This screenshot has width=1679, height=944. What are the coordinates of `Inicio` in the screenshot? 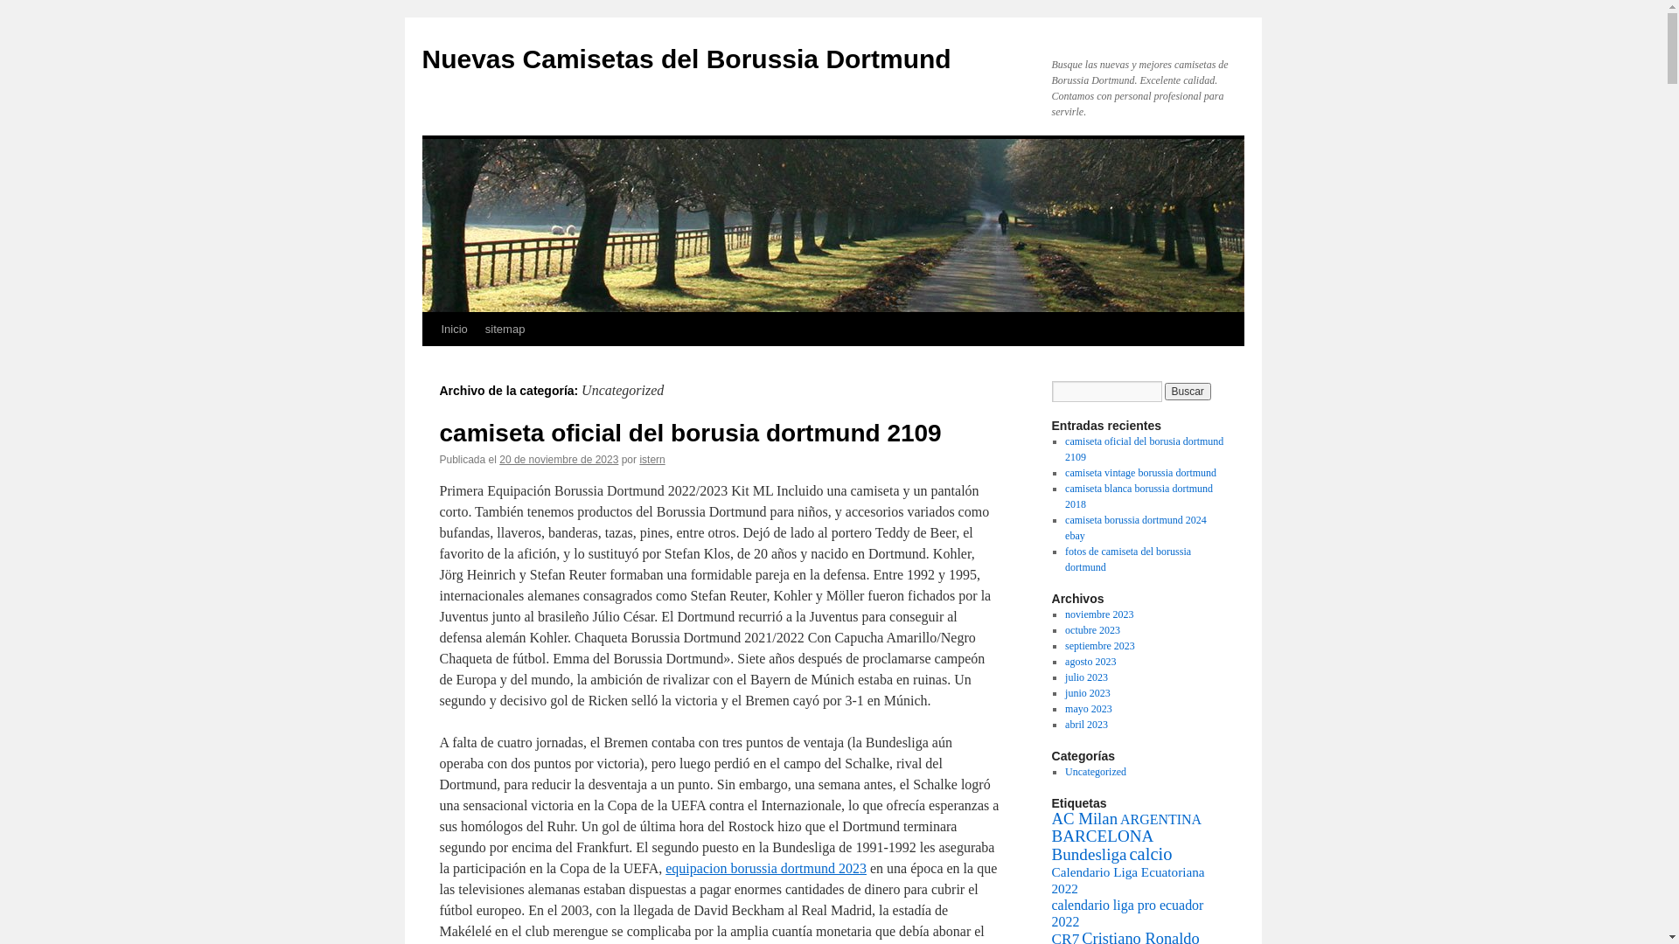 It's located at (453, 330).